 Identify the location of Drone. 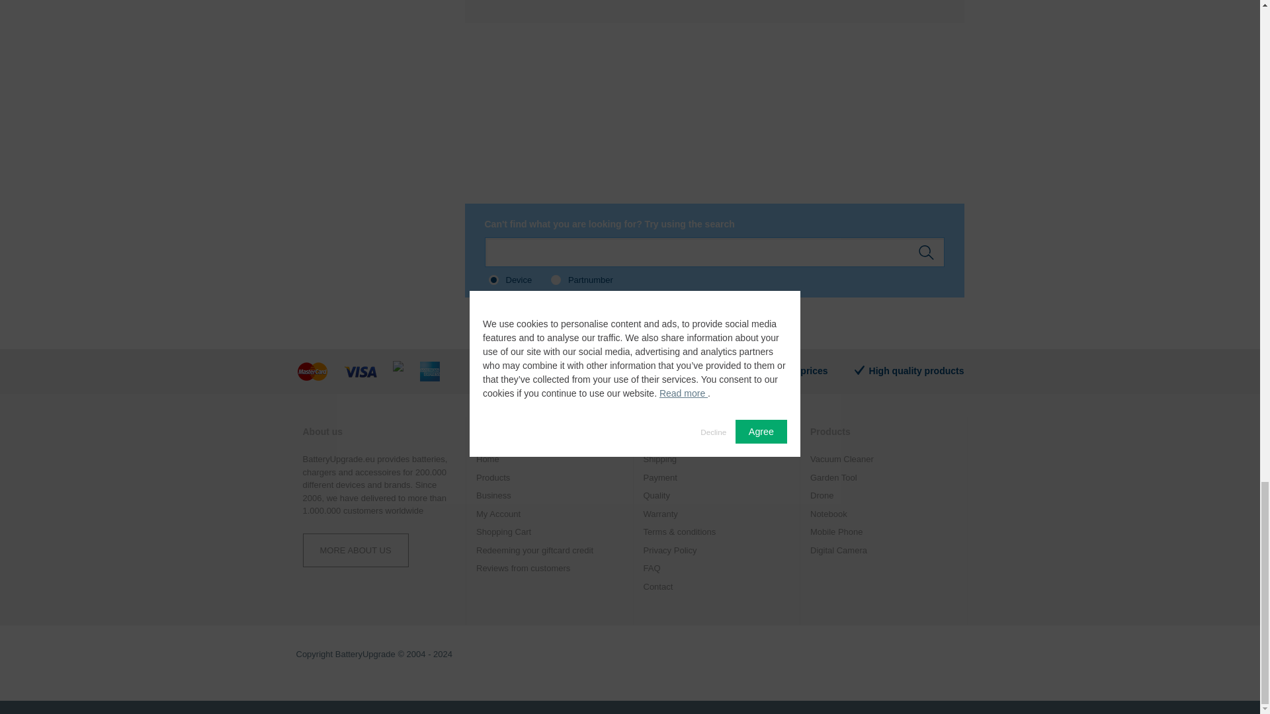
(884, 496).